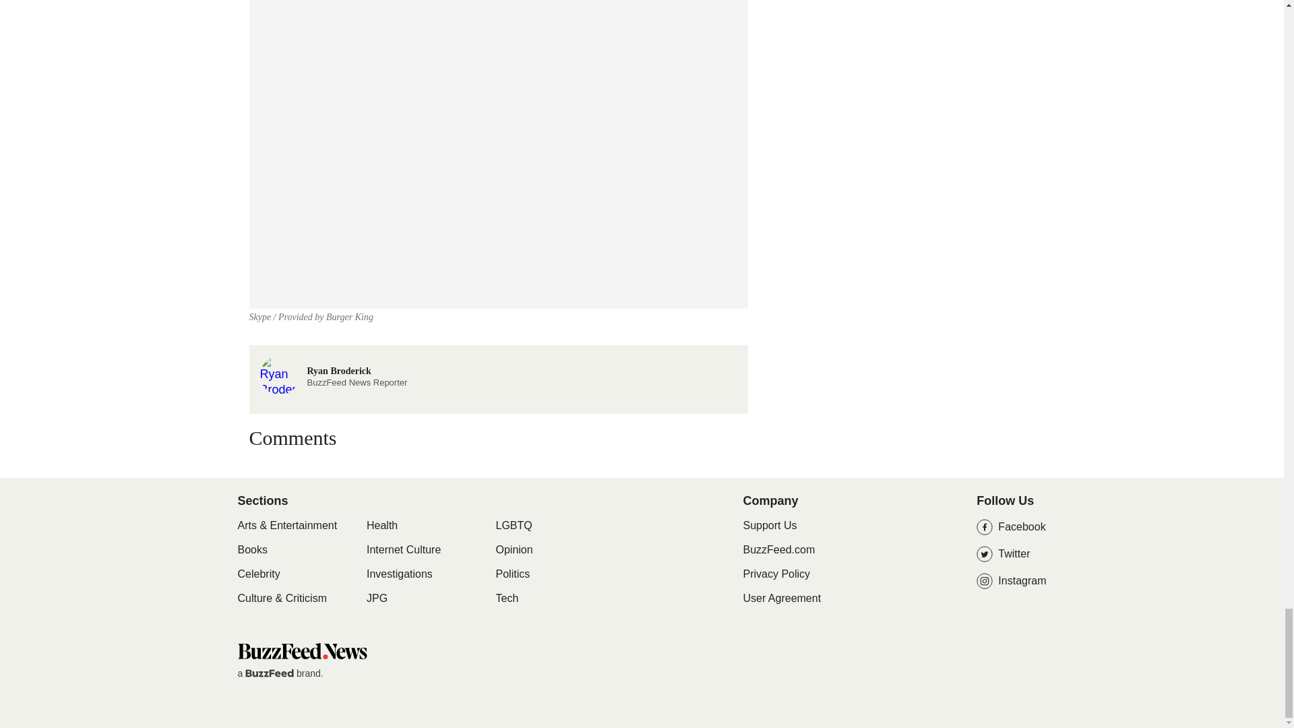 This screenshot has height=728, width=1294. Describe the element at coordinates (301, 655) in the screenshot. I see `BuzzFeed News Home` at that location.